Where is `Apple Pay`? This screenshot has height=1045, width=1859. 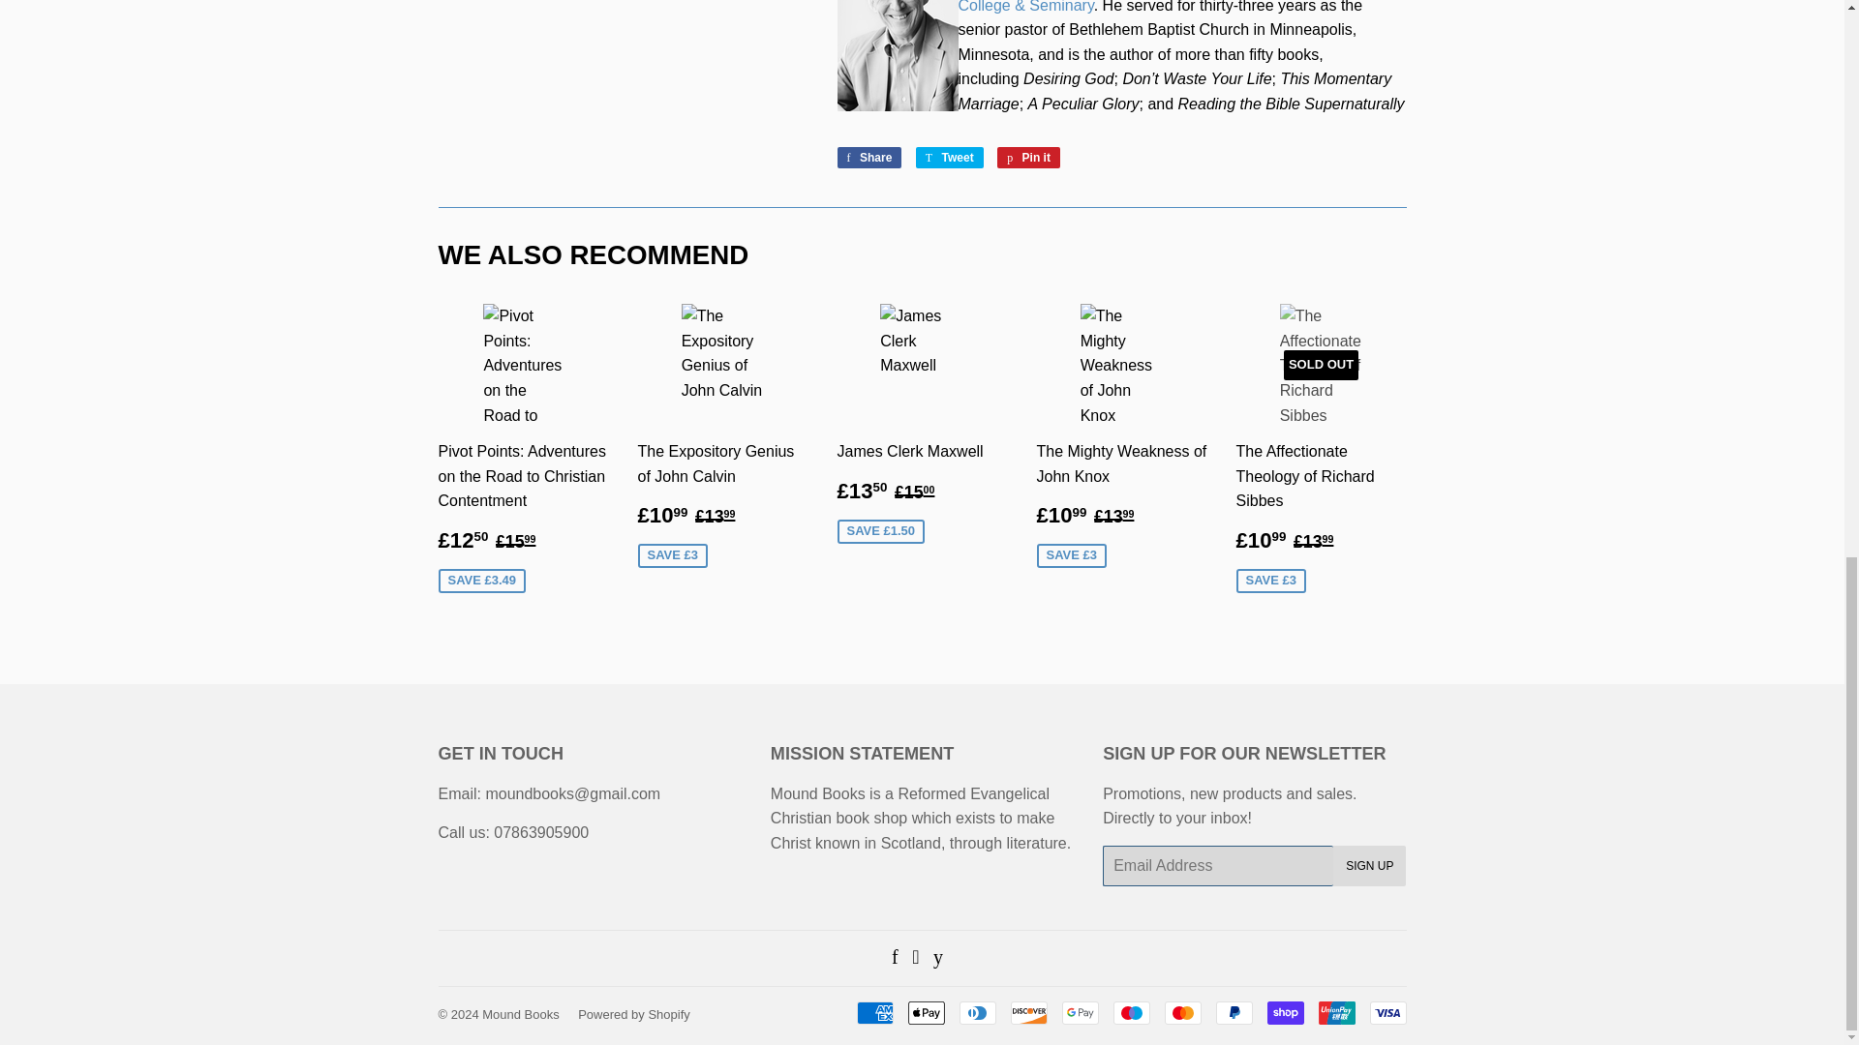 Apple Pay is located at coordinates (926, 1012).